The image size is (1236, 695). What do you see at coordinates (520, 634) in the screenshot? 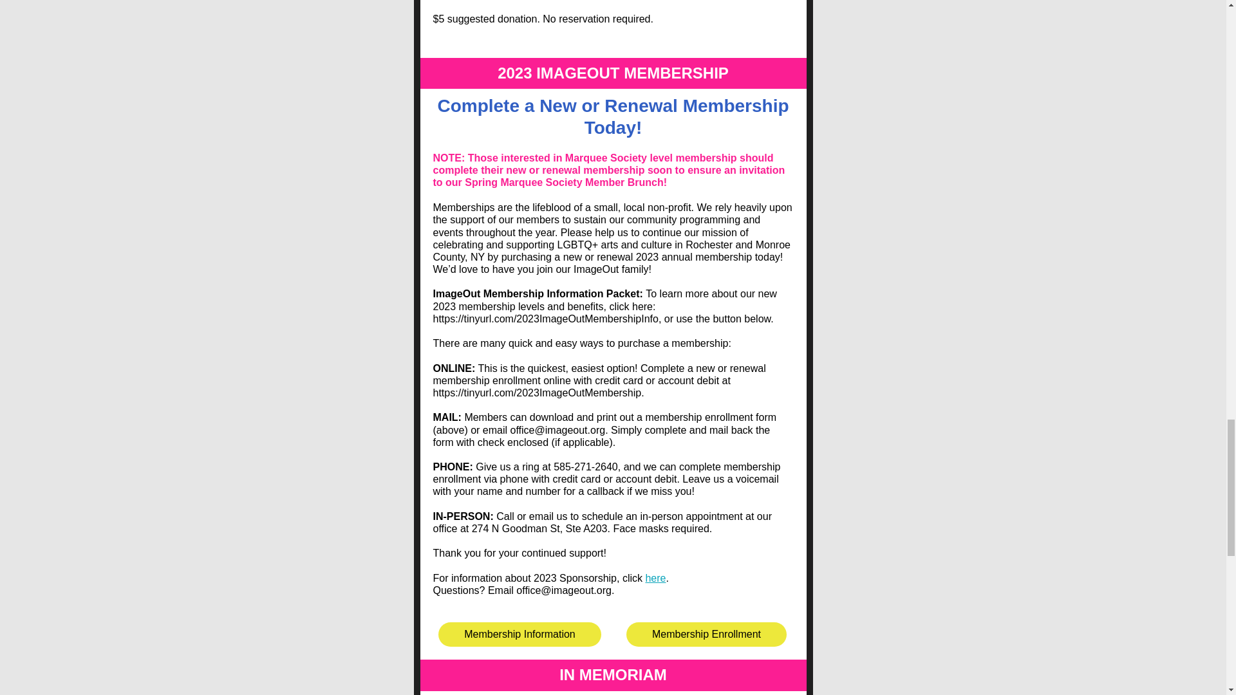
I see `Membership Information` at bounding box center [520, 634].